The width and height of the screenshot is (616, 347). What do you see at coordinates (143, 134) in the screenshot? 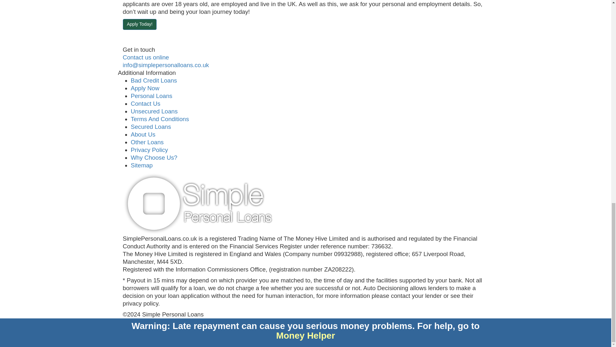
I see `About Us` at bounding box center [143, 134].